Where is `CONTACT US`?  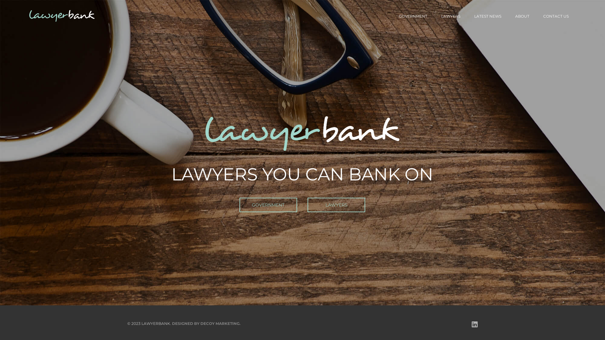 CONTACT US is located at coordinates (556, 16).